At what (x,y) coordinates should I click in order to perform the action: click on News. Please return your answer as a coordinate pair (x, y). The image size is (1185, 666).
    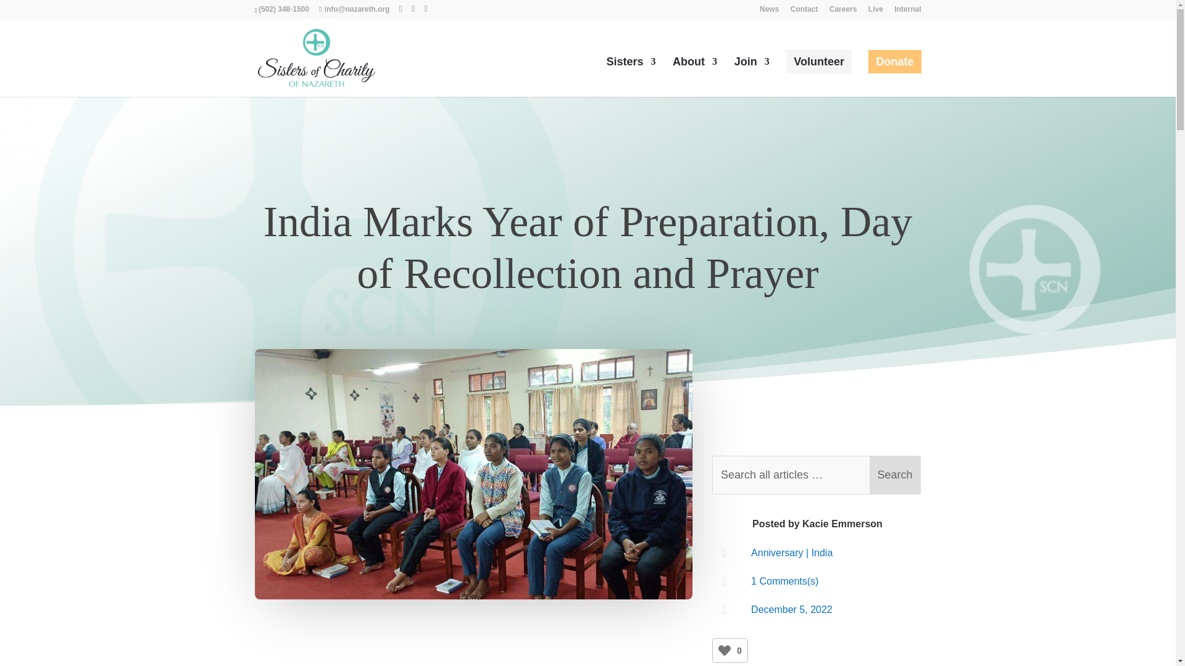
    Looking at the image, I should click on (769, 12).